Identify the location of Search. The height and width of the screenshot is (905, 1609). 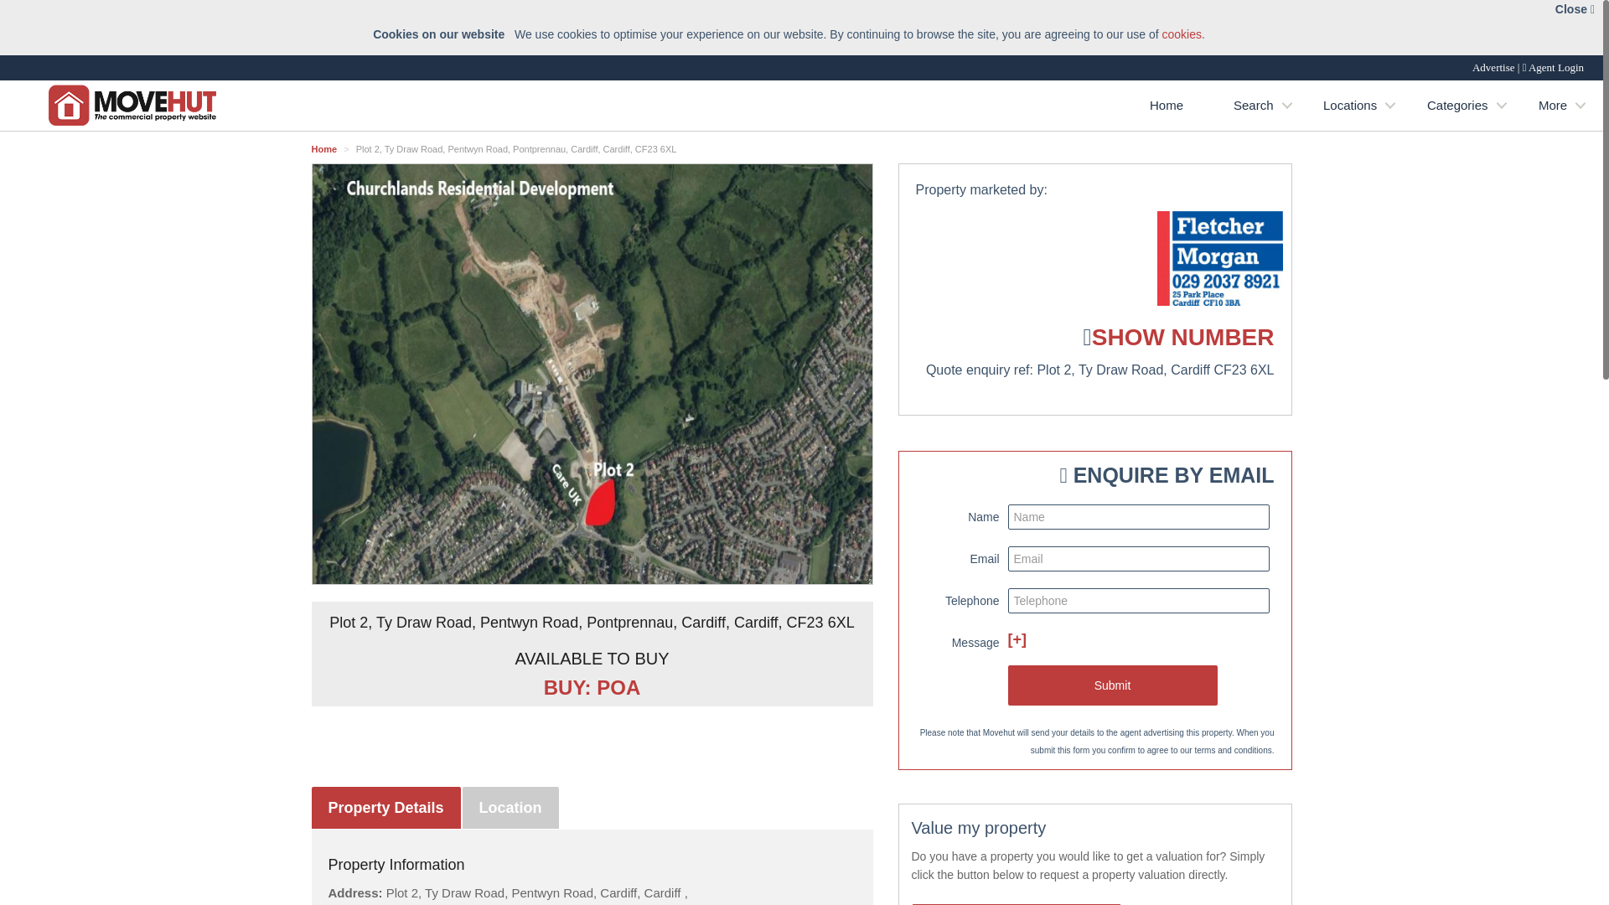
(1253, 106).